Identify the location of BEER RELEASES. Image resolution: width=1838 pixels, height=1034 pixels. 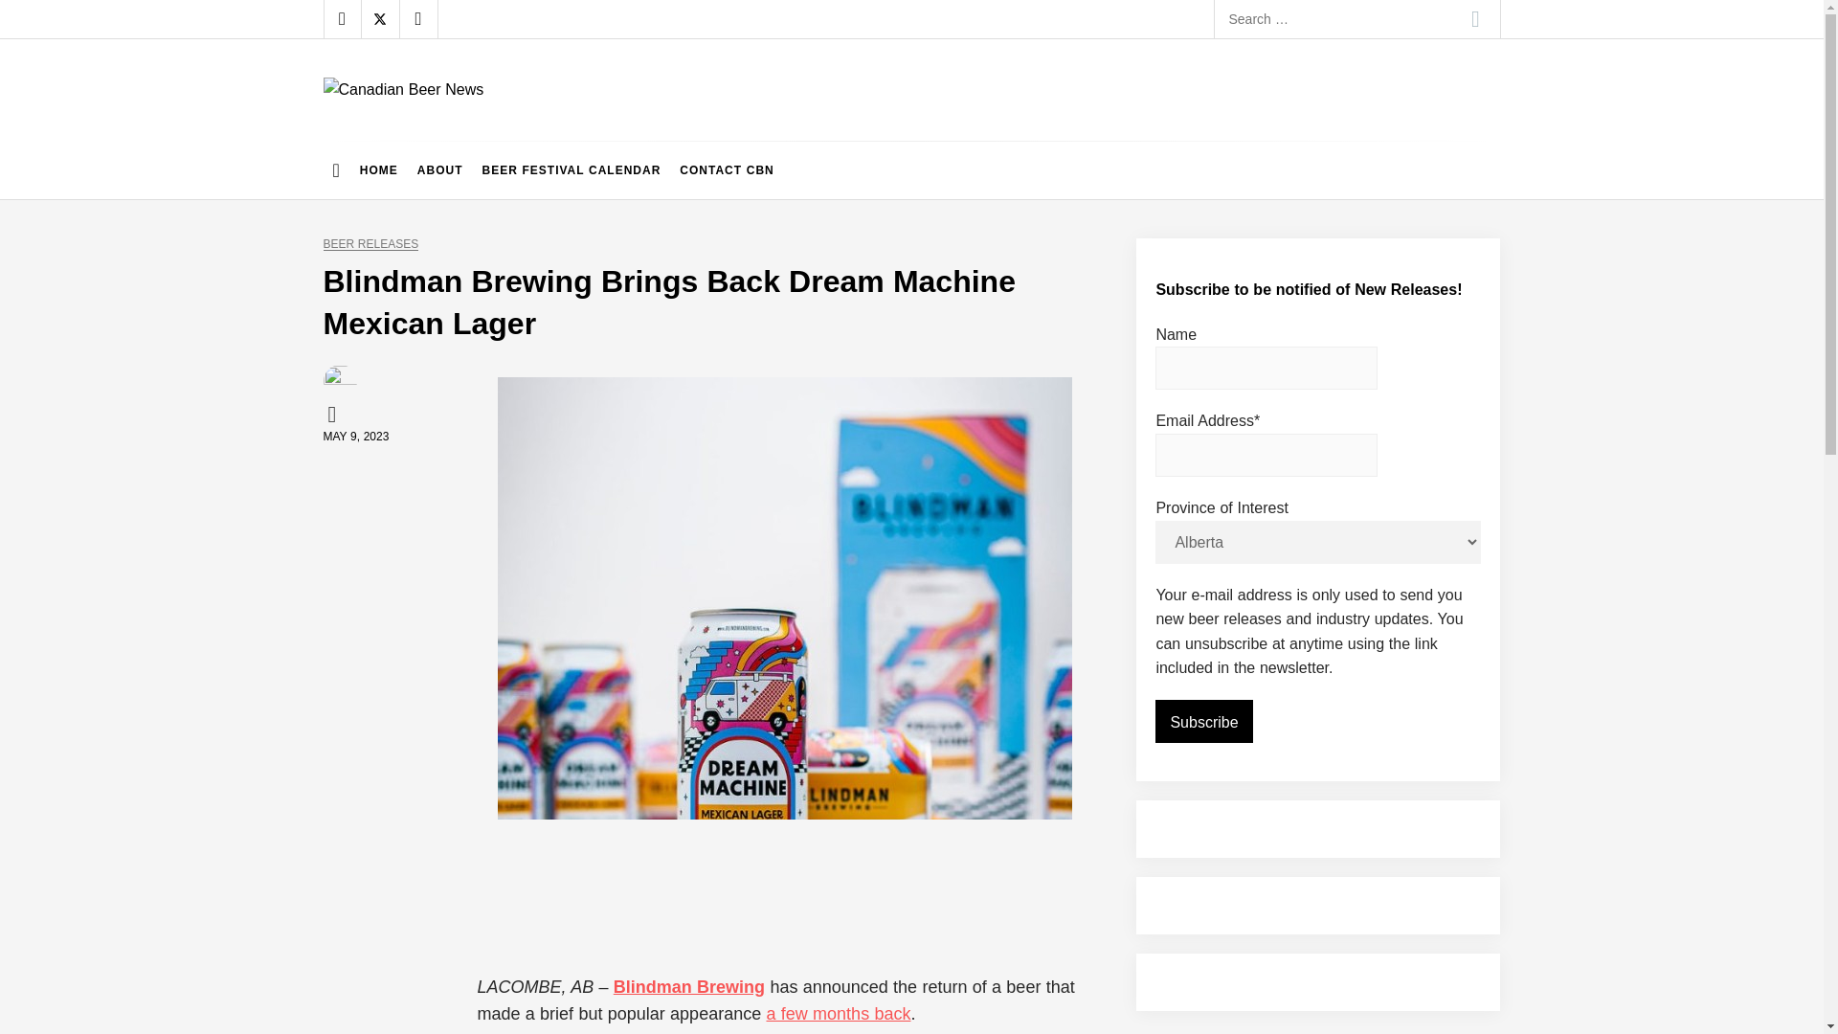
(370, 245).